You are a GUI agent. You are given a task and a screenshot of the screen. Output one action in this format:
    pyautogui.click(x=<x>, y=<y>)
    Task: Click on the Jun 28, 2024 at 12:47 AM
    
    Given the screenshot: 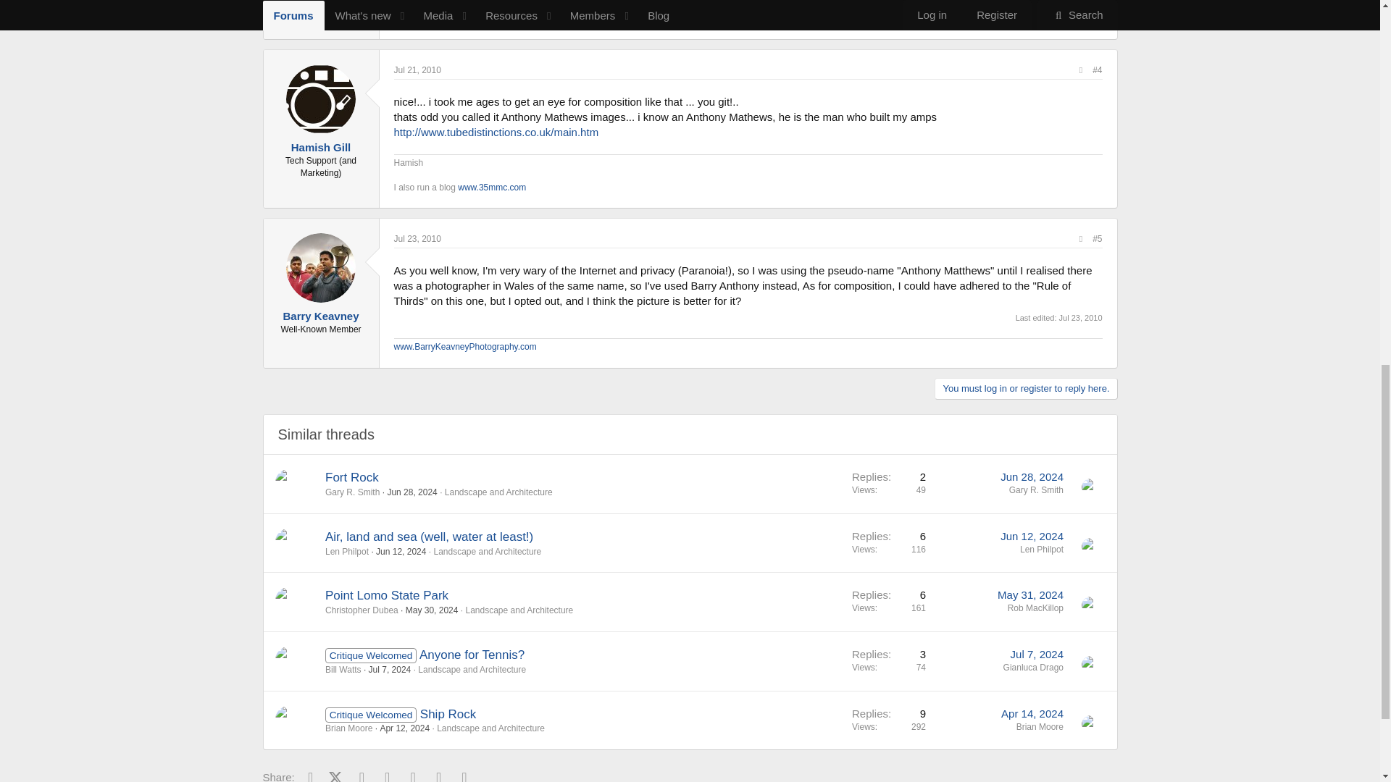 What is the action you would take?
    pyautogui.click(x=412, y=492)
    